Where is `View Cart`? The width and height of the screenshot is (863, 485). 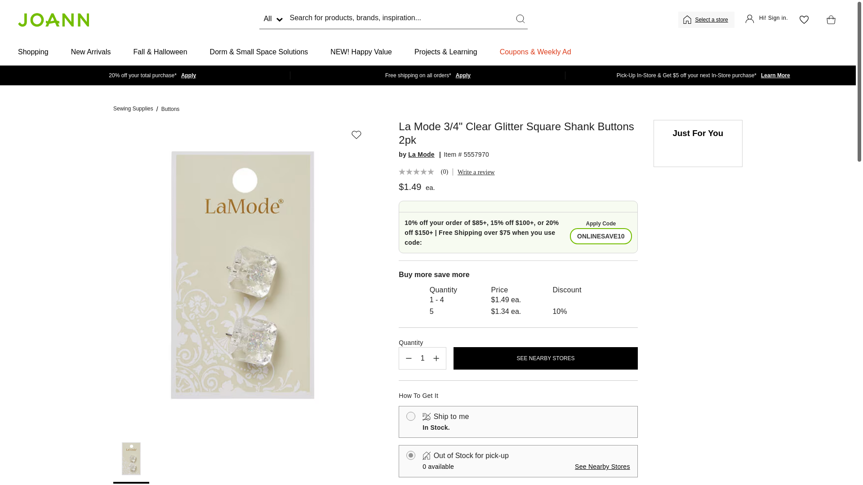
View Cart is located at coordinates (829, 20).